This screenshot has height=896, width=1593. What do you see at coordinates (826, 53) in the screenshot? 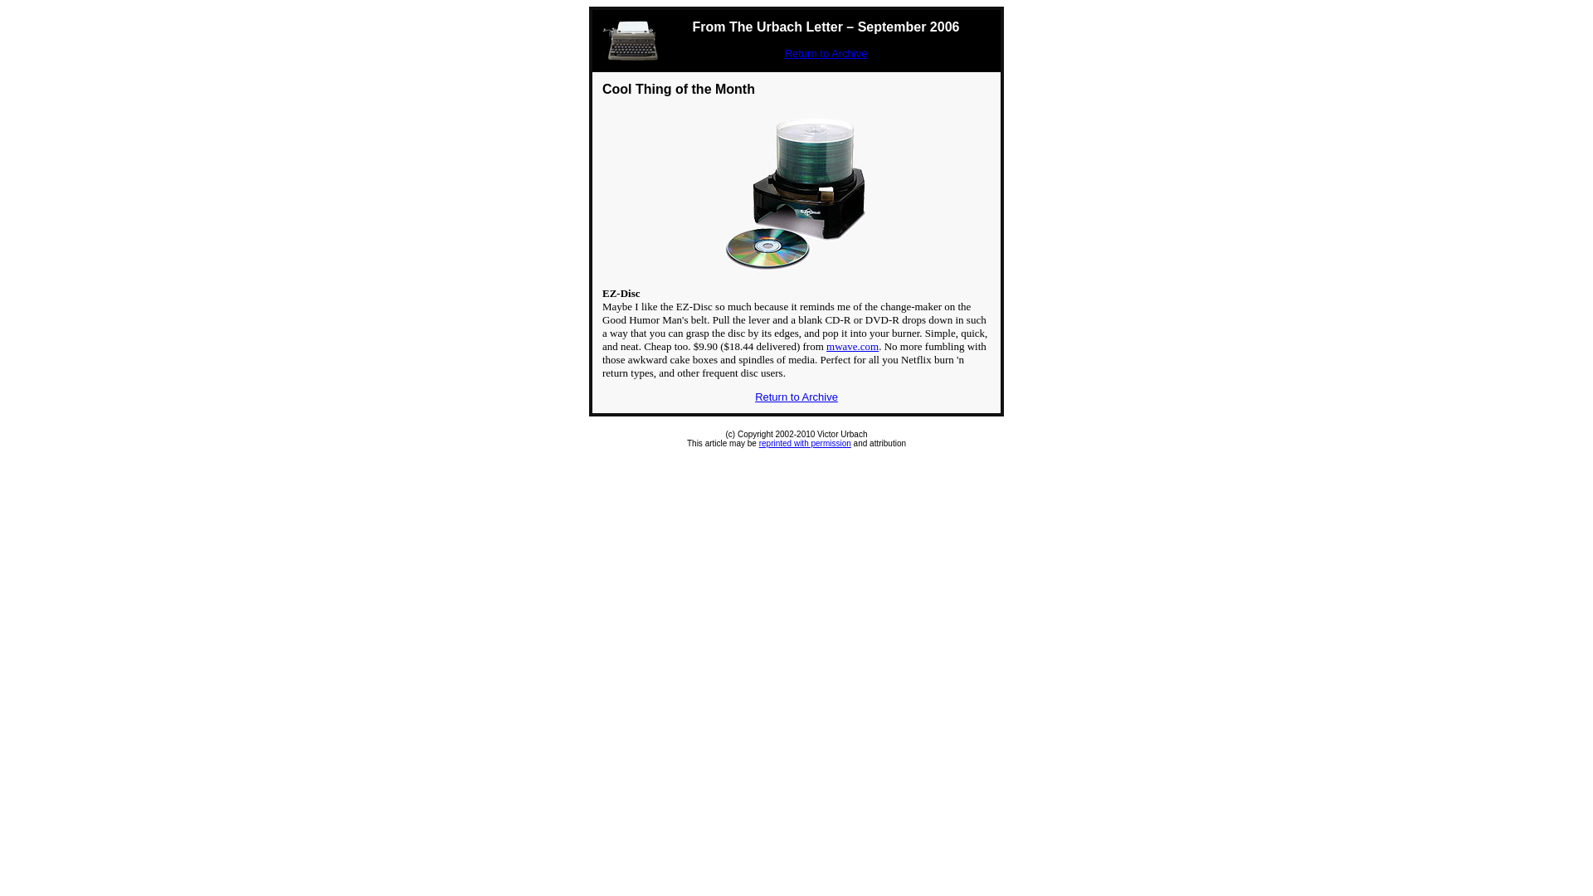
I see `Return to Archive` at bounding box center [826, 53].